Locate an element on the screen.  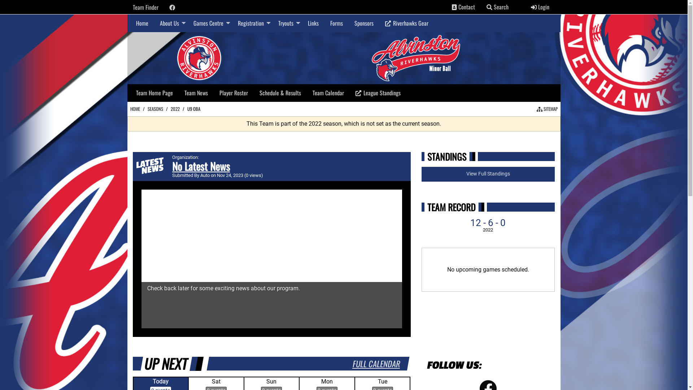
Links is located at coordinates (313, 23).